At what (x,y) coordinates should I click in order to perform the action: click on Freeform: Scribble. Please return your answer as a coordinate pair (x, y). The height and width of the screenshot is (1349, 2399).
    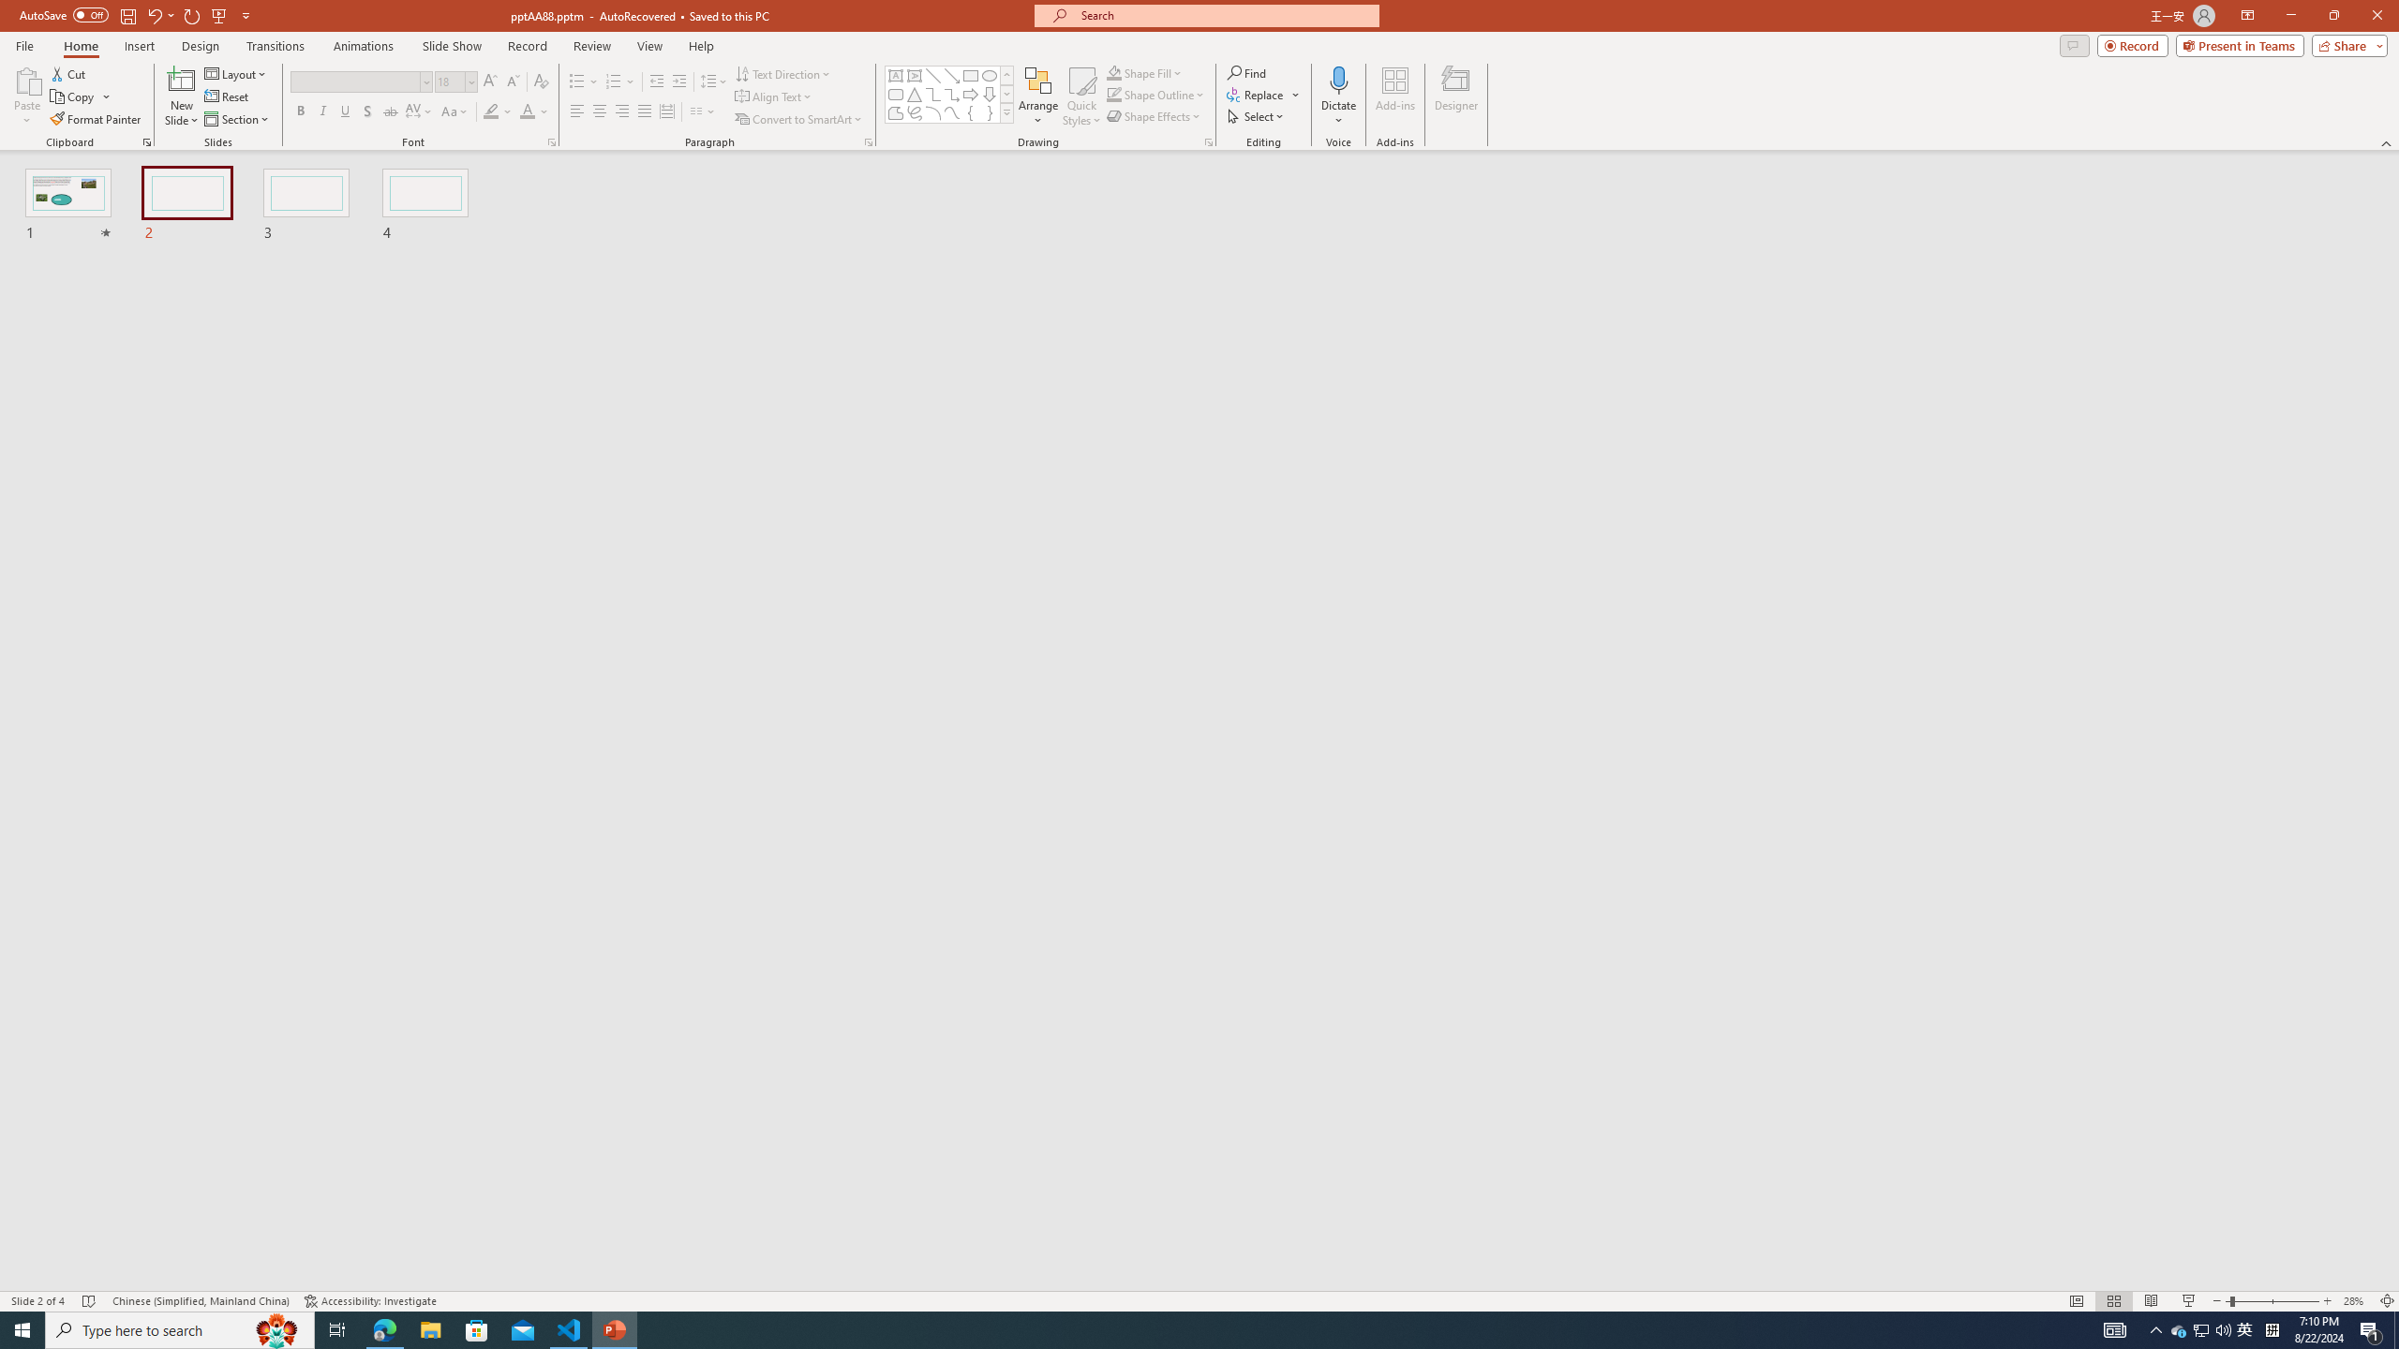
    Looking at the image, I should click on (914, 112).